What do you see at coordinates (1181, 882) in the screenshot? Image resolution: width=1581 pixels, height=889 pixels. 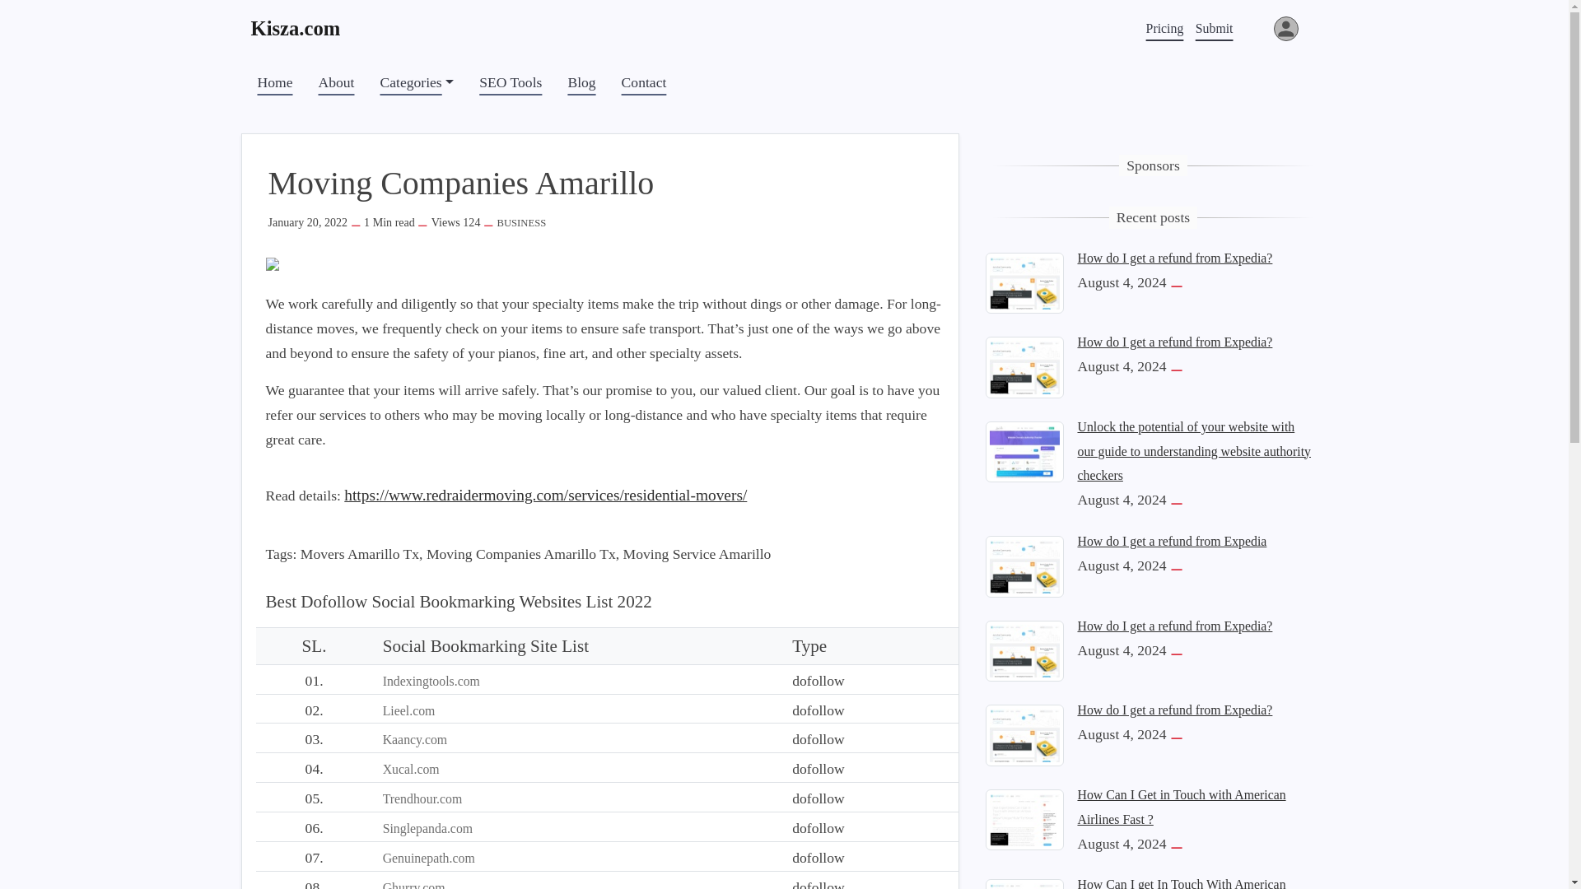 I see `How Can I get In Touch With American Airlines Fast?` at bounding box center [1181, 882].